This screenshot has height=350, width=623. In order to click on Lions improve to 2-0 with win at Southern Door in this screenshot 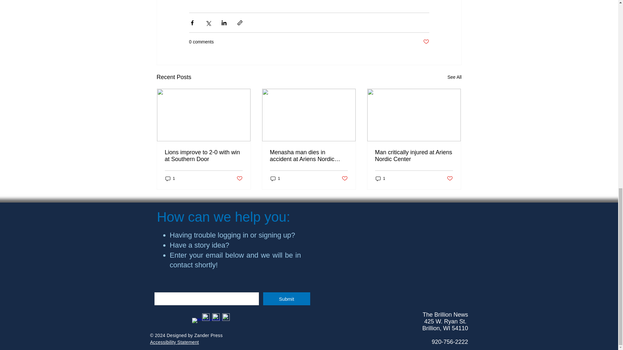, I will do `click(204, 156)`.